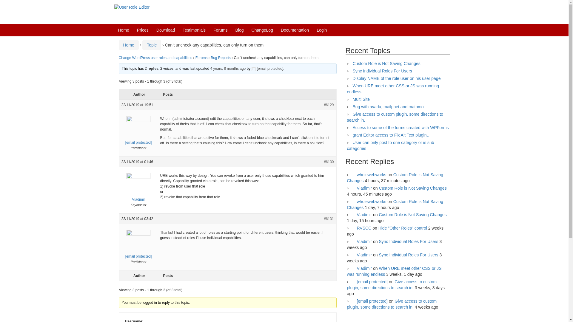 Image resolution: width=573 pixels, height=322 pixels. Describe the element at coordinates (387, 64) in the screenshot. I see `Custom Role is Not Saving Changes` at that location.